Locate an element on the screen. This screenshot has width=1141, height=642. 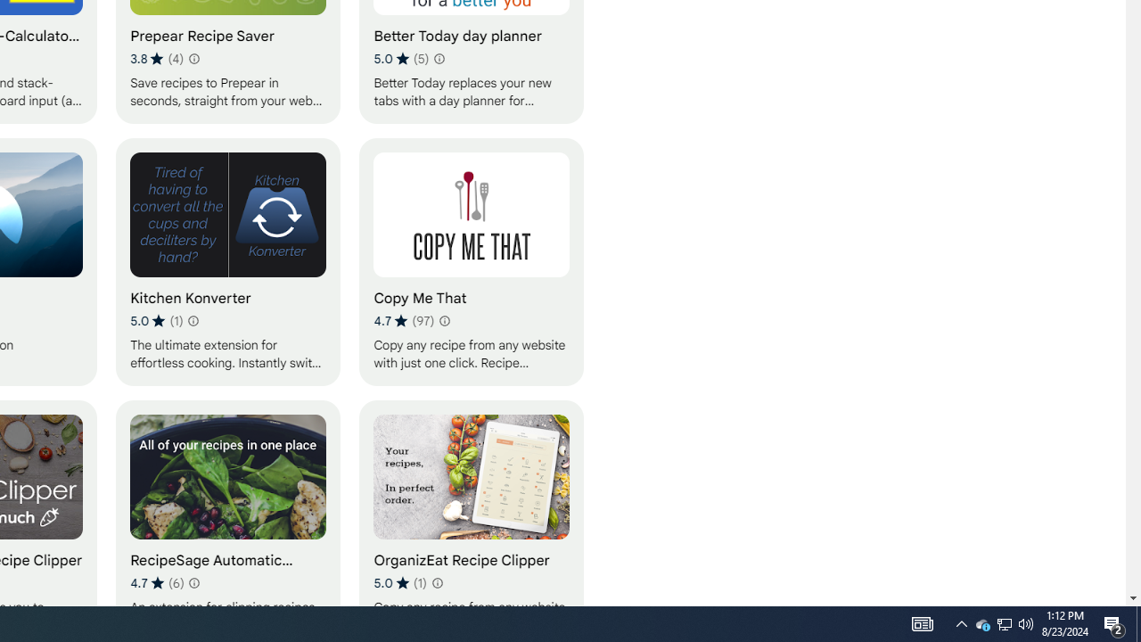
Average rating 4.7 out of 5 stars. 6 ratings. is located at coordinates (157, 582).